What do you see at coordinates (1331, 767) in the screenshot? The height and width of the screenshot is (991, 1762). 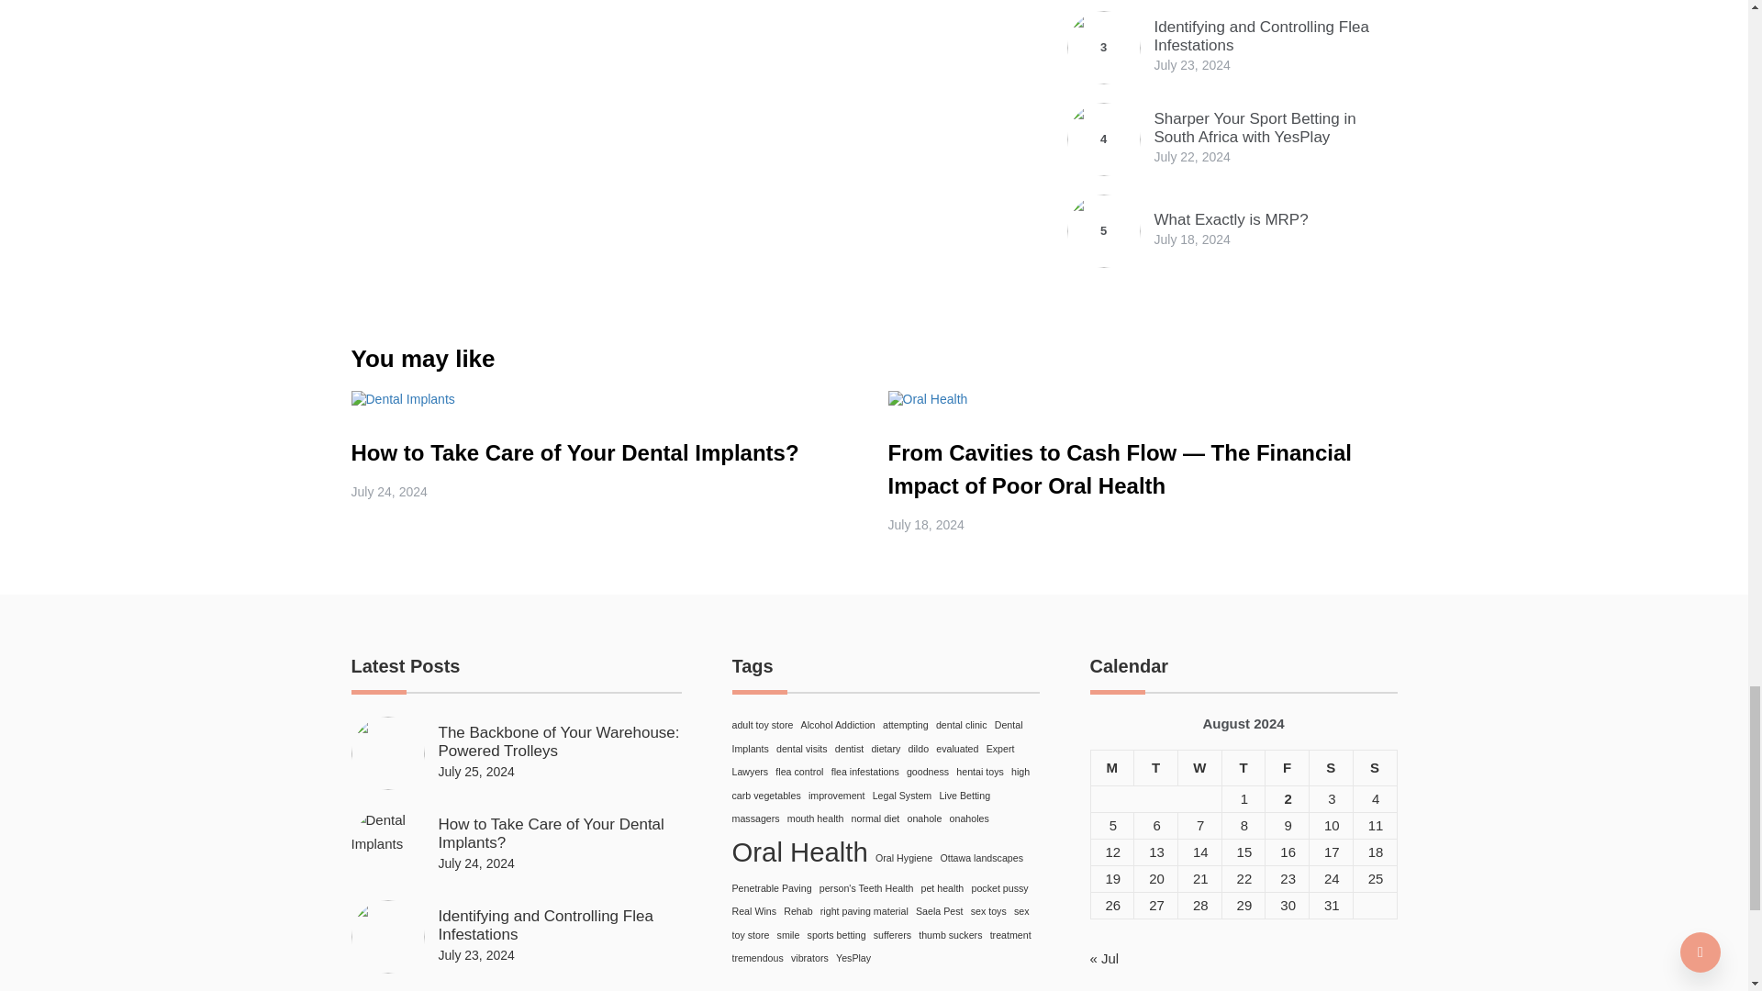 I see `Saturday` at bounding box center [1331, 767].